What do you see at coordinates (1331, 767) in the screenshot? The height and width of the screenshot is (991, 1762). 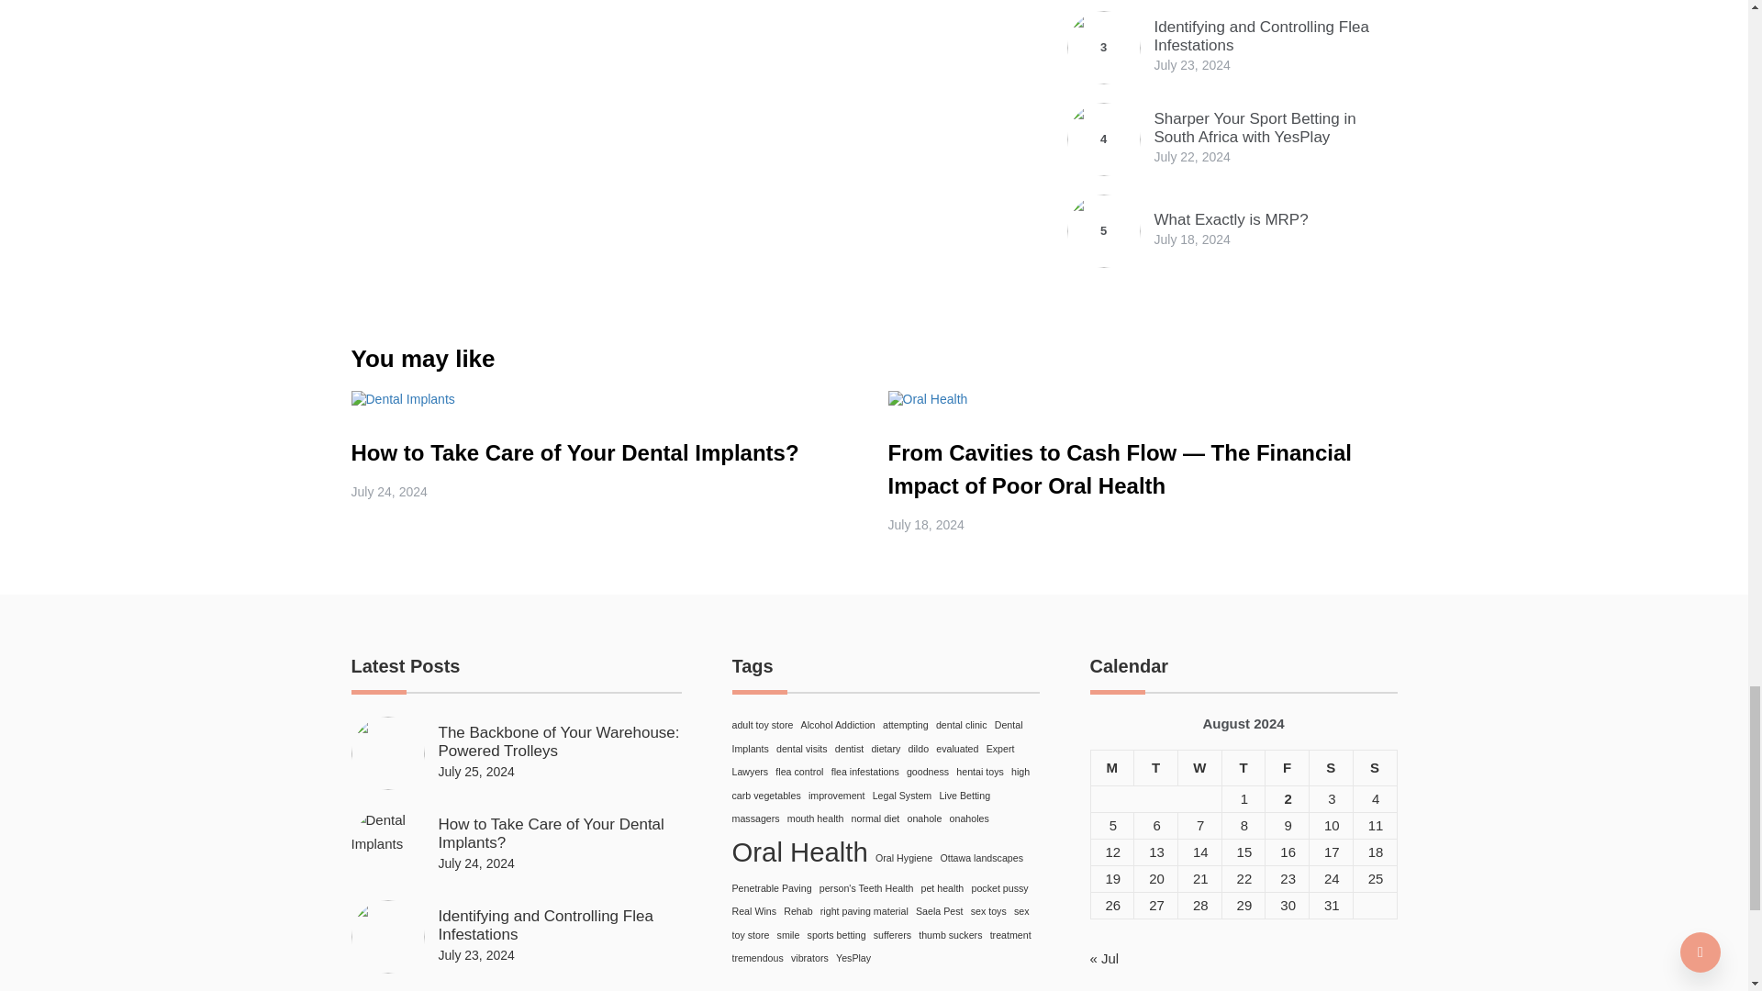 I see `Saturday` at bounding box center [1331, 767].